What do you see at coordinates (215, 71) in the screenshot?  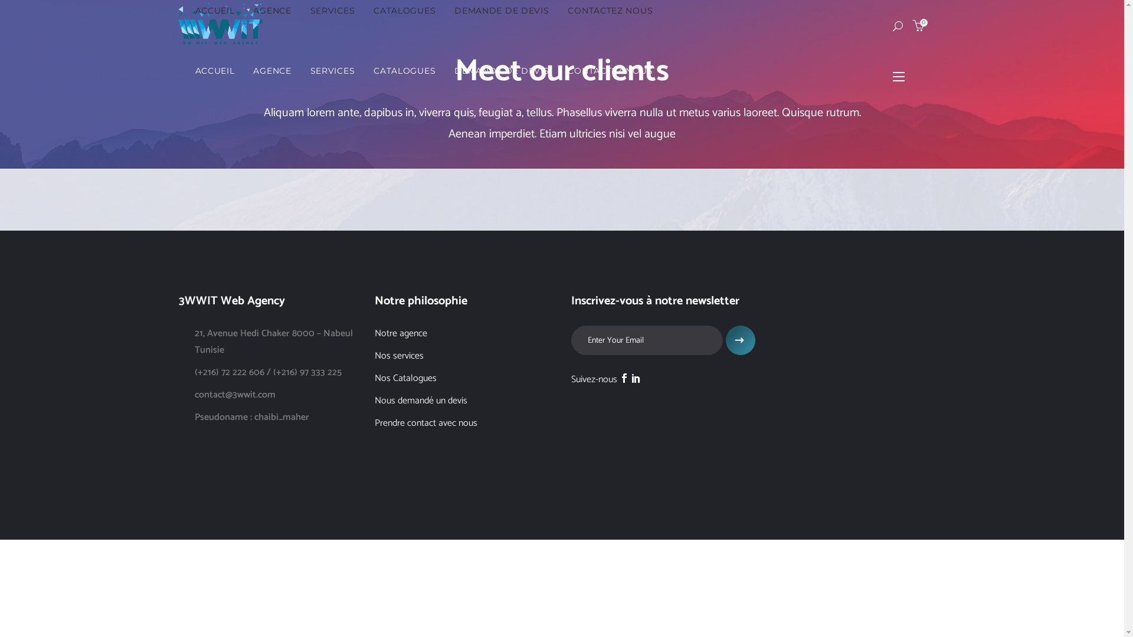 I see `ACCUEIL` at bounding box center [215, 71].